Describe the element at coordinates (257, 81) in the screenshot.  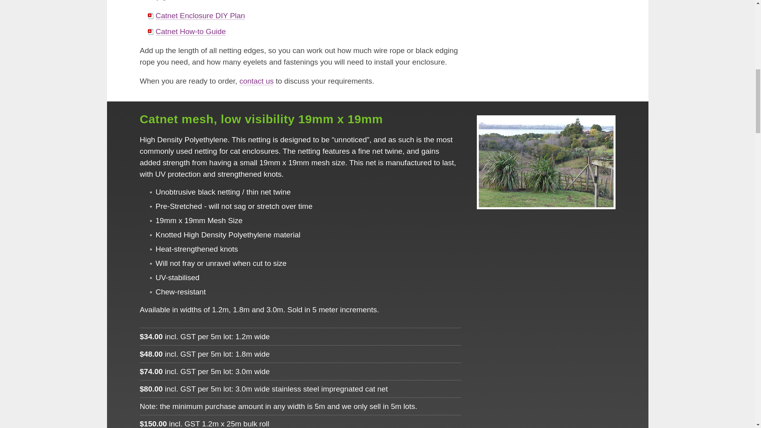
I see `contact us` at that location.